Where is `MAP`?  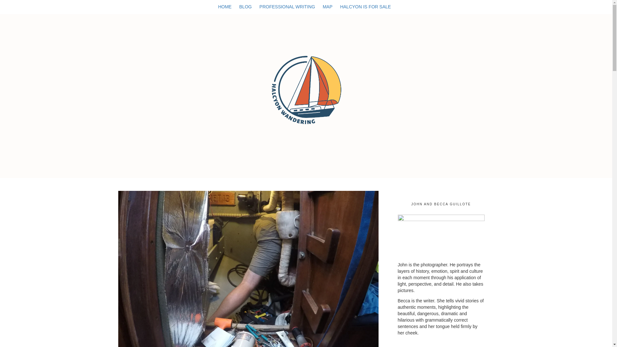 MAP is located at coordinates (329, 10).